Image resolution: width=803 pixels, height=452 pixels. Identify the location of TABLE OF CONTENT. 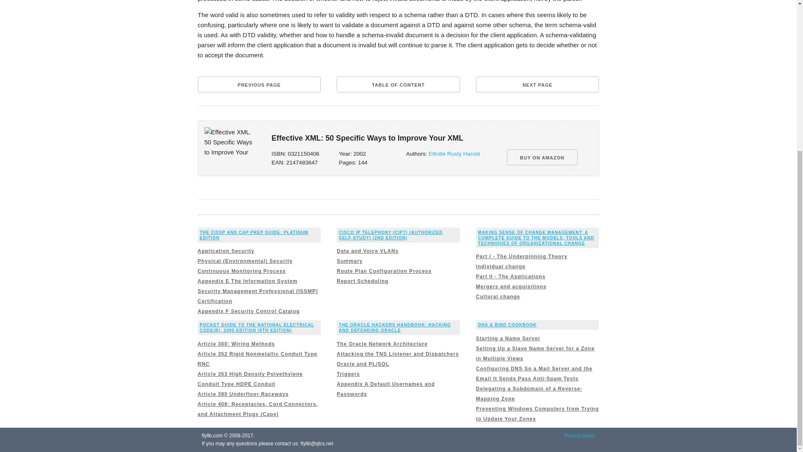
(398, 85).